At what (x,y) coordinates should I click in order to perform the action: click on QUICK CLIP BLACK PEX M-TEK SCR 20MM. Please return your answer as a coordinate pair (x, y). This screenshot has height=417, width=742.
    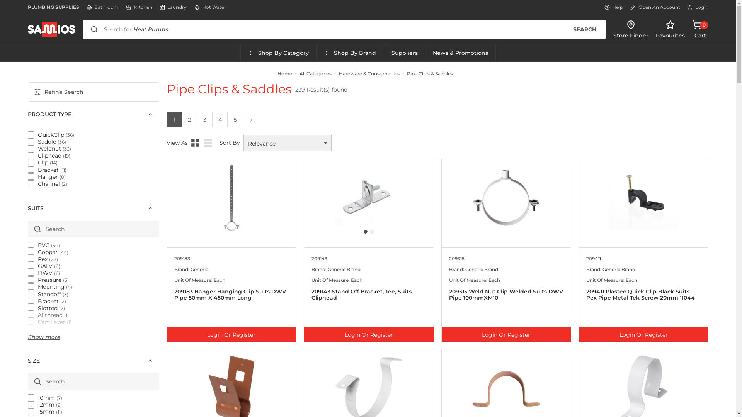
    Looking at the image, I should click on (644, 198).